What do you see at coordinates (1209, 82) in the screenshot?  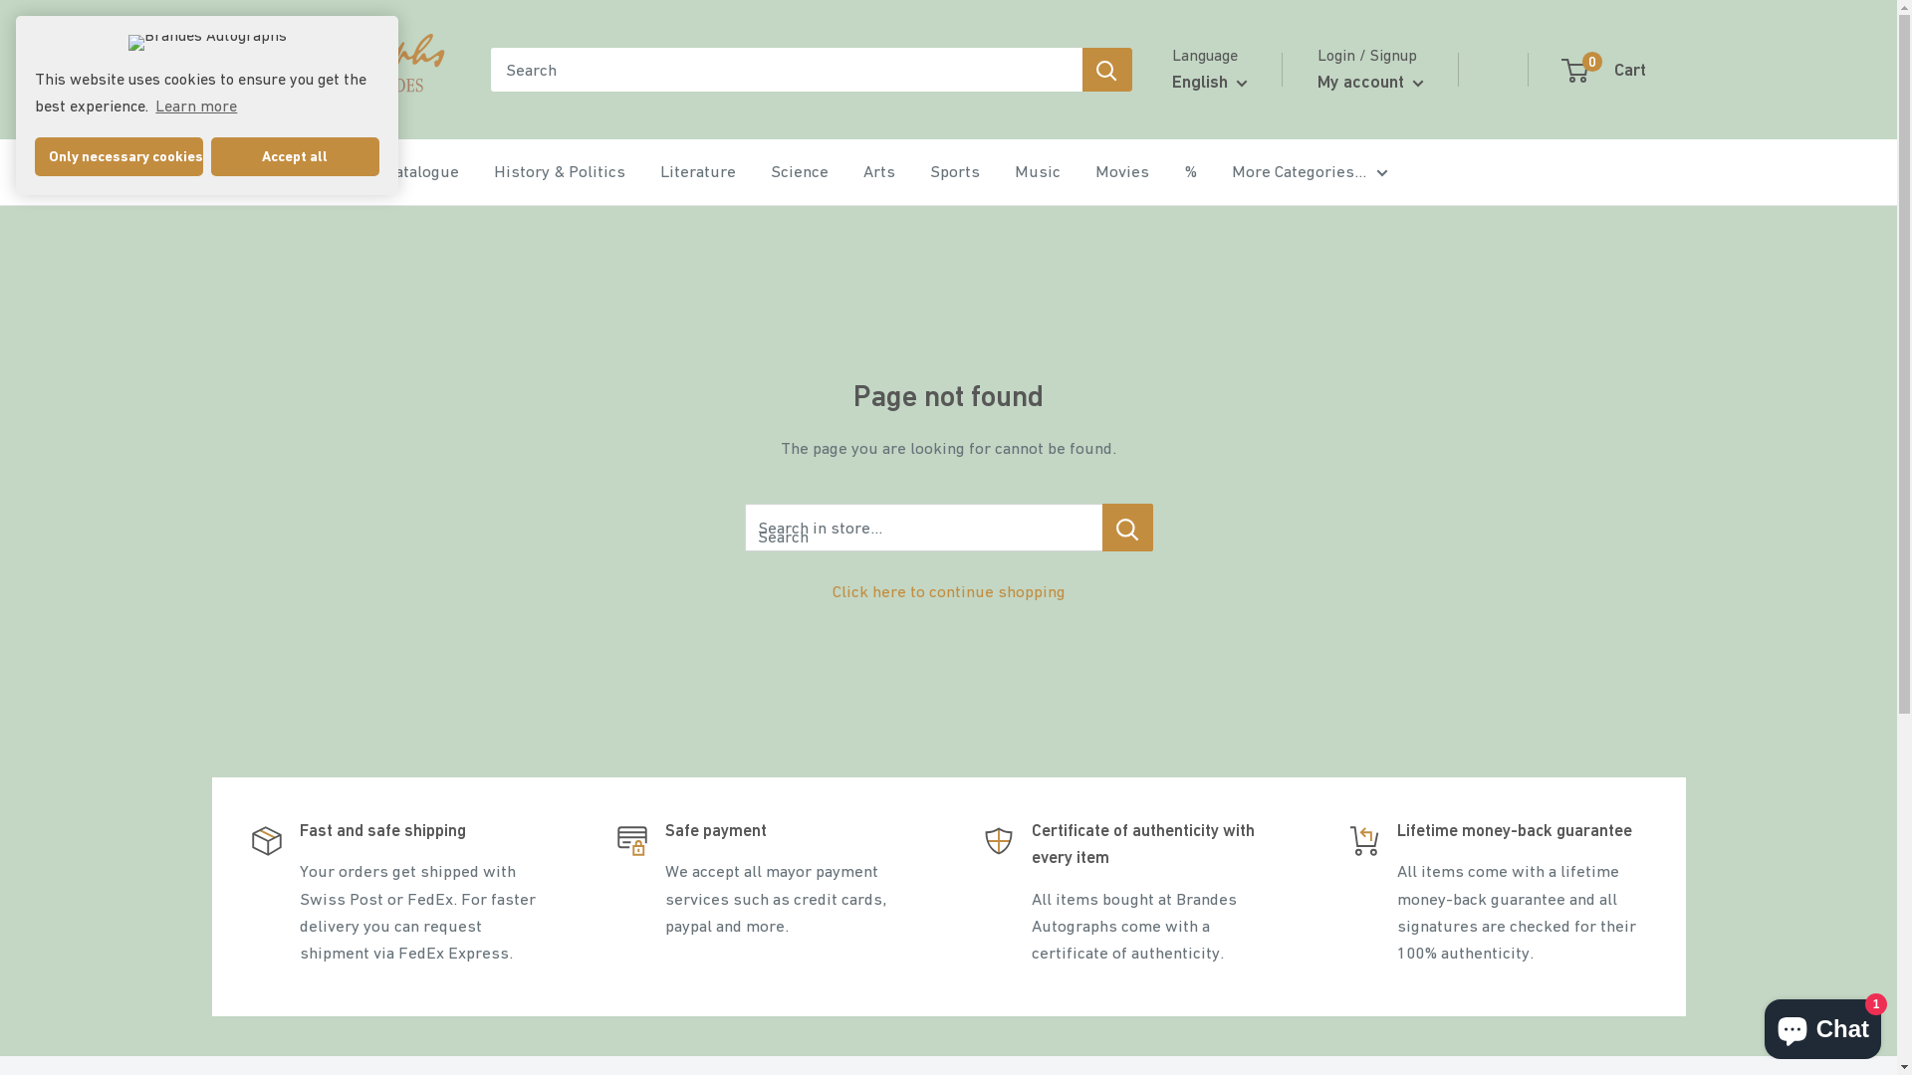 I see `English` at bounding box center [1209, 82].